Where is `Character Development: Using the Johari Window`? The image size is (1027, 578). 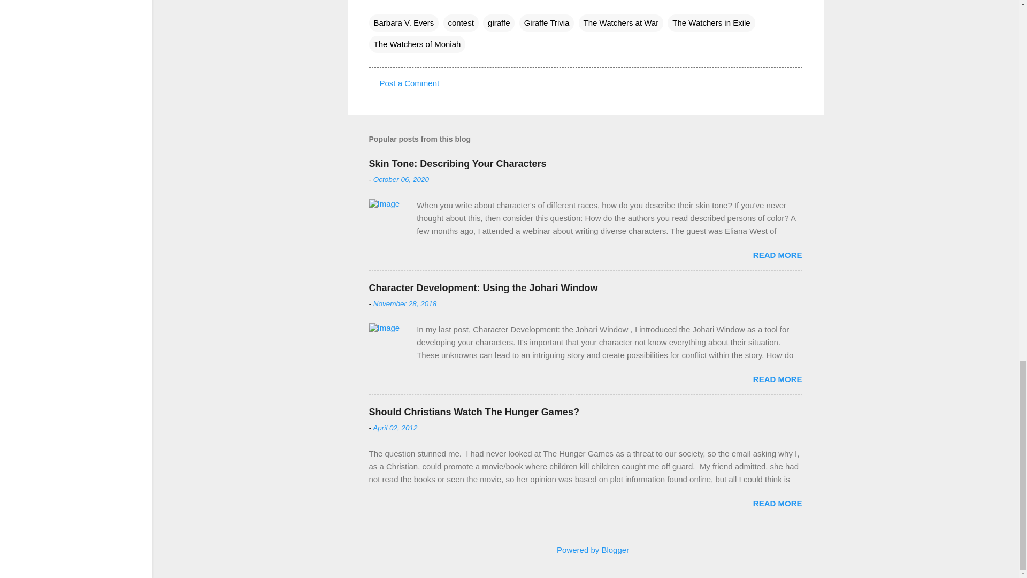 Character Development: Using the Johari Window is located at coordinates (483, 288).